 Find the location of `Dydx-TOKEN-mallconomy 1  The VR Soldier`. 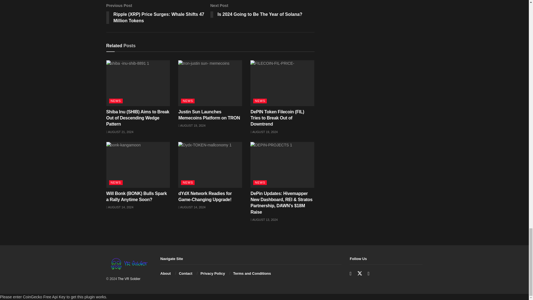

Dydx-TOKEN-mallconomy 1  The VR Soldier is located at coordinates (210, 164).